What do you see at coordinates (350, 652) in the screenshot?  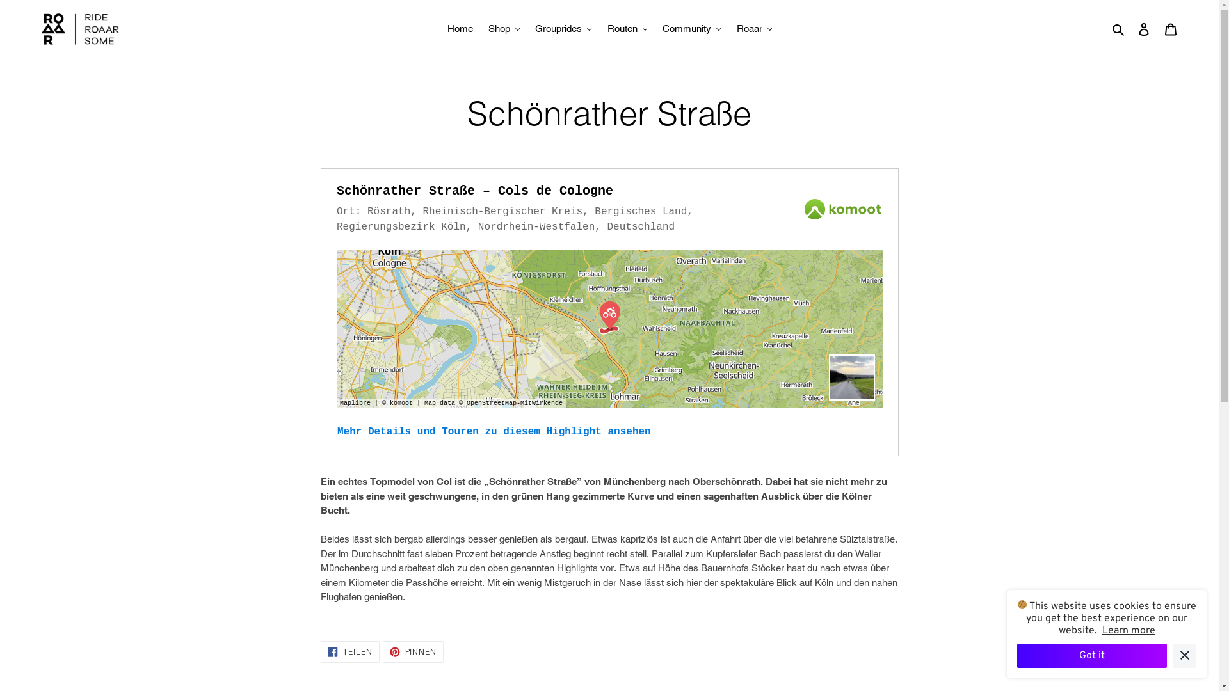 I see `TEILEN
AUF FACEBOOK TEILEN` at bounding box center [350, 652].